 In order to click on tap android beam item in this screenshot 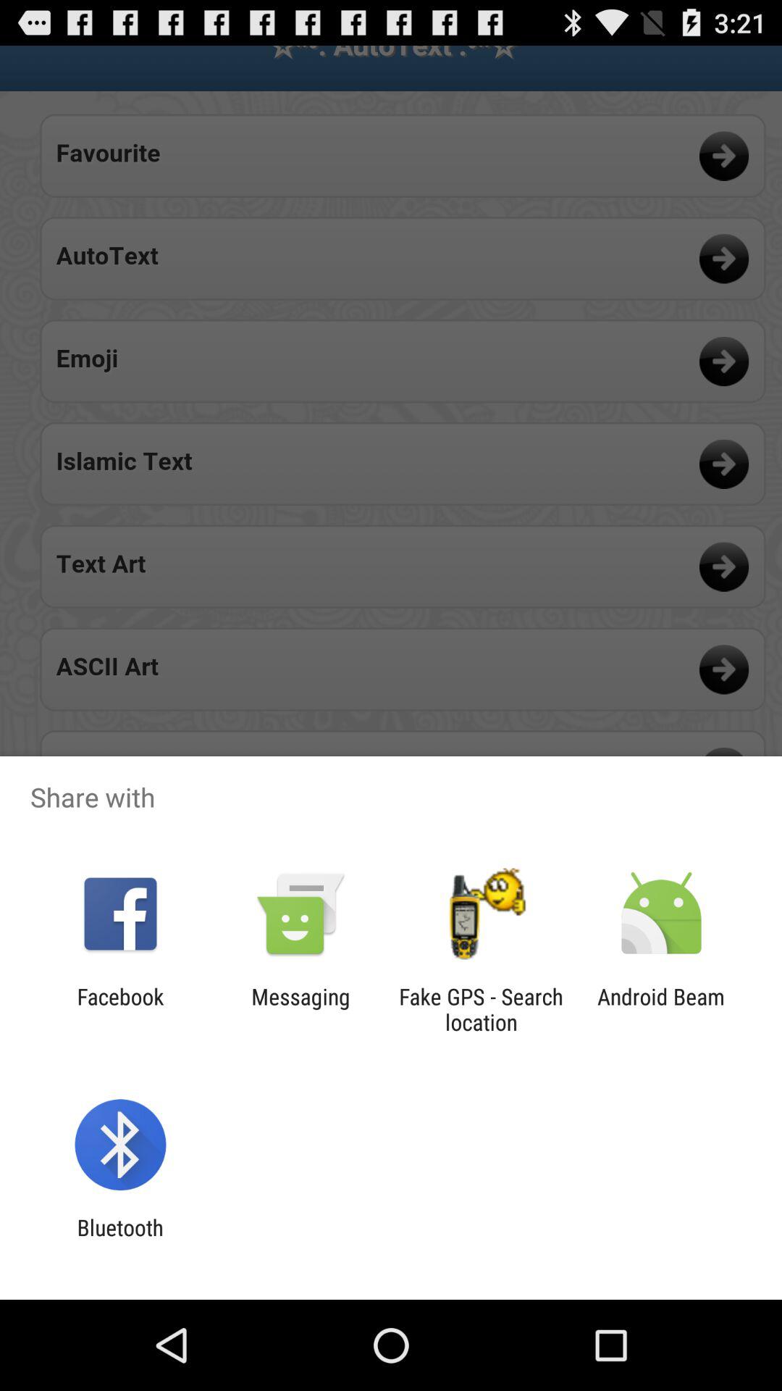, I will do `click(661, 1009)`.